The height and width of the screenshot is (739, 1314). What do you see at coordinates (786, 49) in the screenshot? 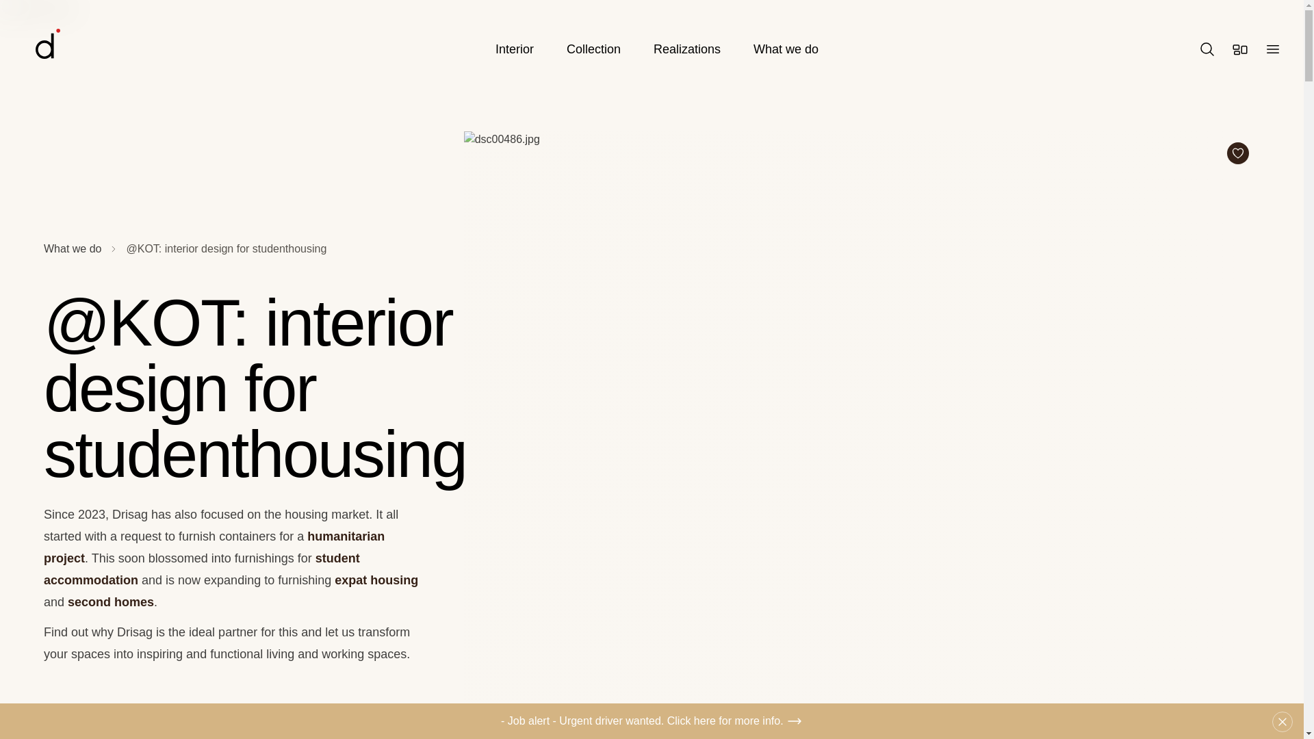
I see `What we do` at bounding box center [786, 49].